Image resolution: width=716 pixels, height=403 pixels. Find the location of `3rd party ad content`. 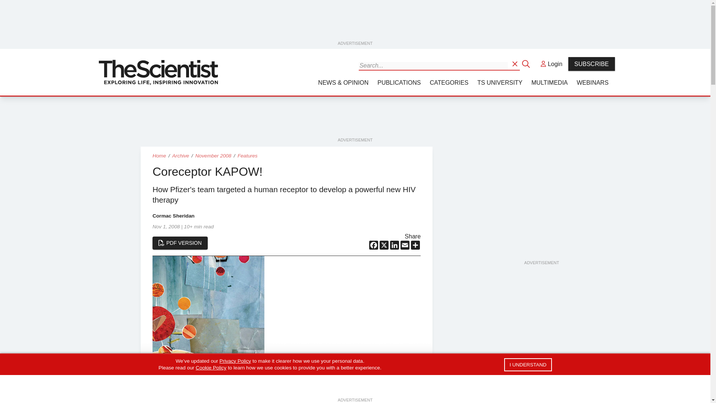

3rd party ad content is located at coordinates (541, 213).